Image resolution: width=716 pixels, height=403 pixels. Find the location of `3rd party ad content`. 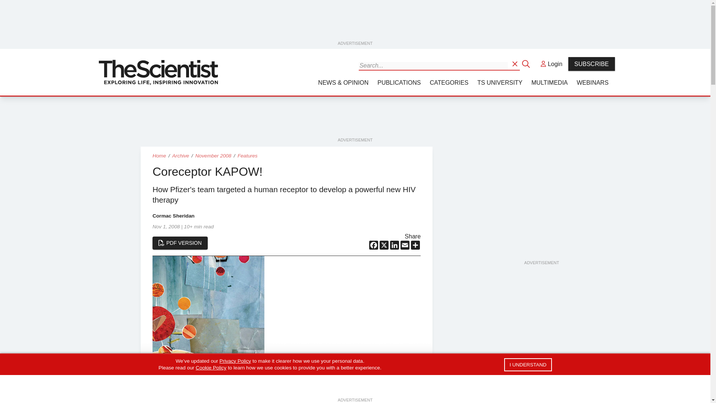

3rd party ad content is located at coordinates (541, 213).